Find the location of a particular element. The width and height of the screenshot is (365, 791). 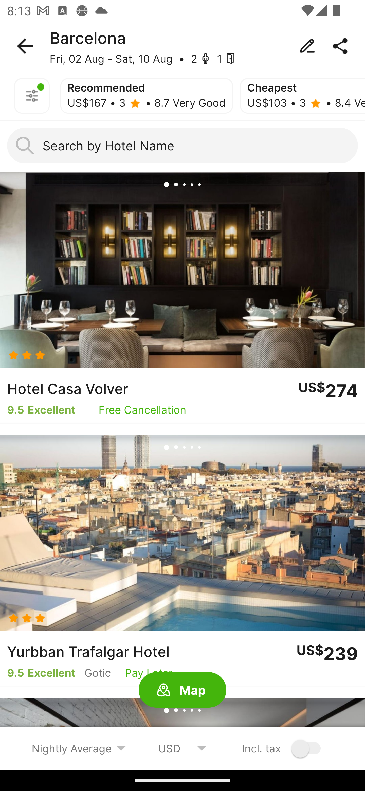

Cheapest US$103  • 3 - • 8.4 Very Good is located at coordinates (303, 96).